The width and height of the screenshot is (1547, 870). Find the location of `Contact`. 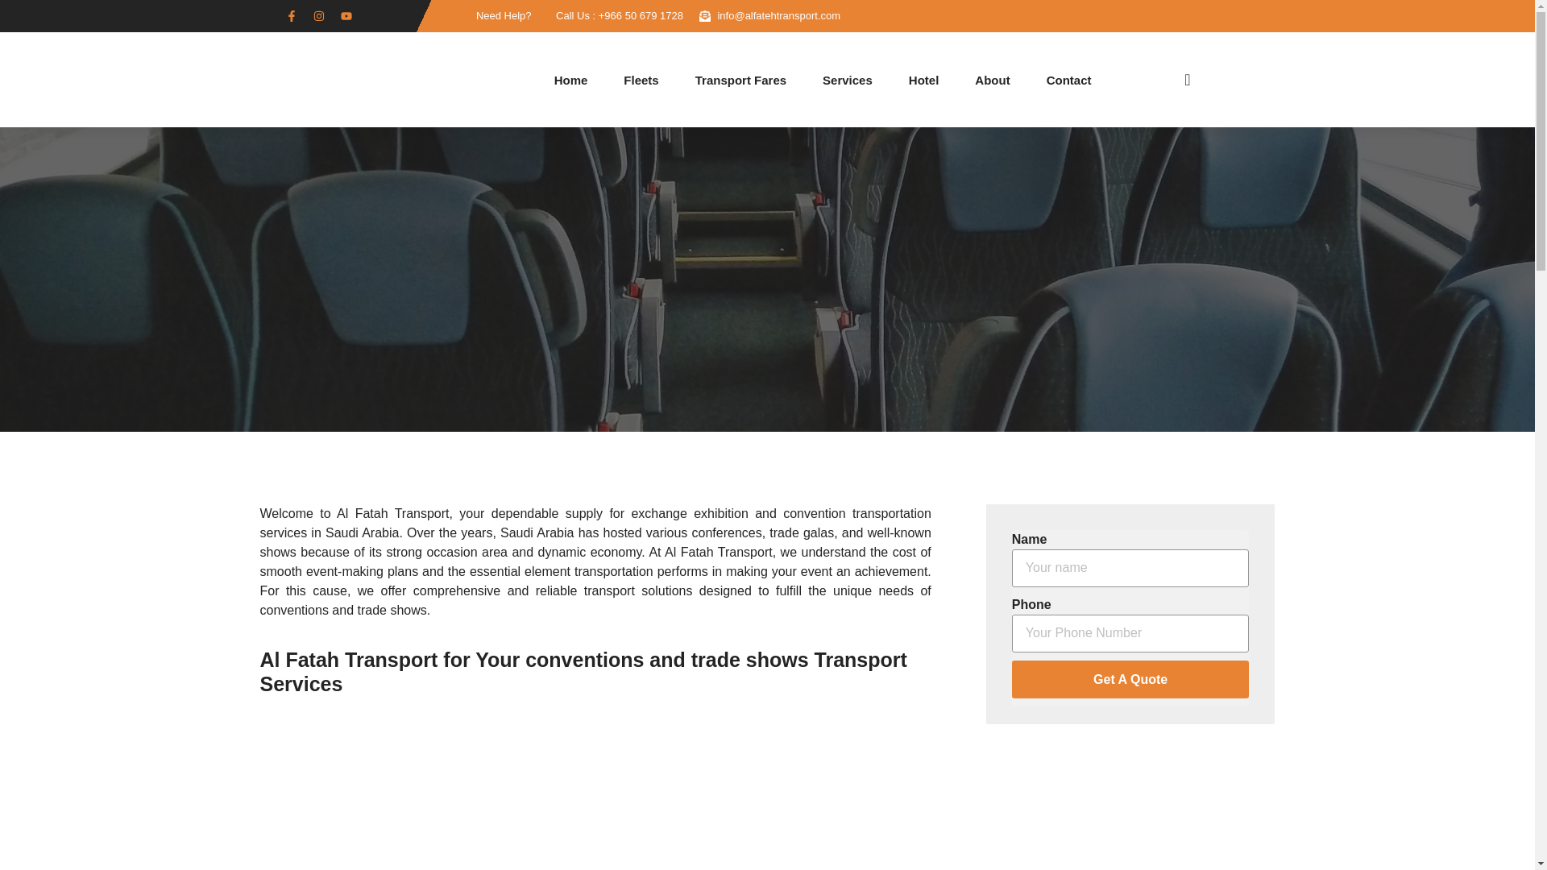

Contact is located at coordinates (1069, 79).